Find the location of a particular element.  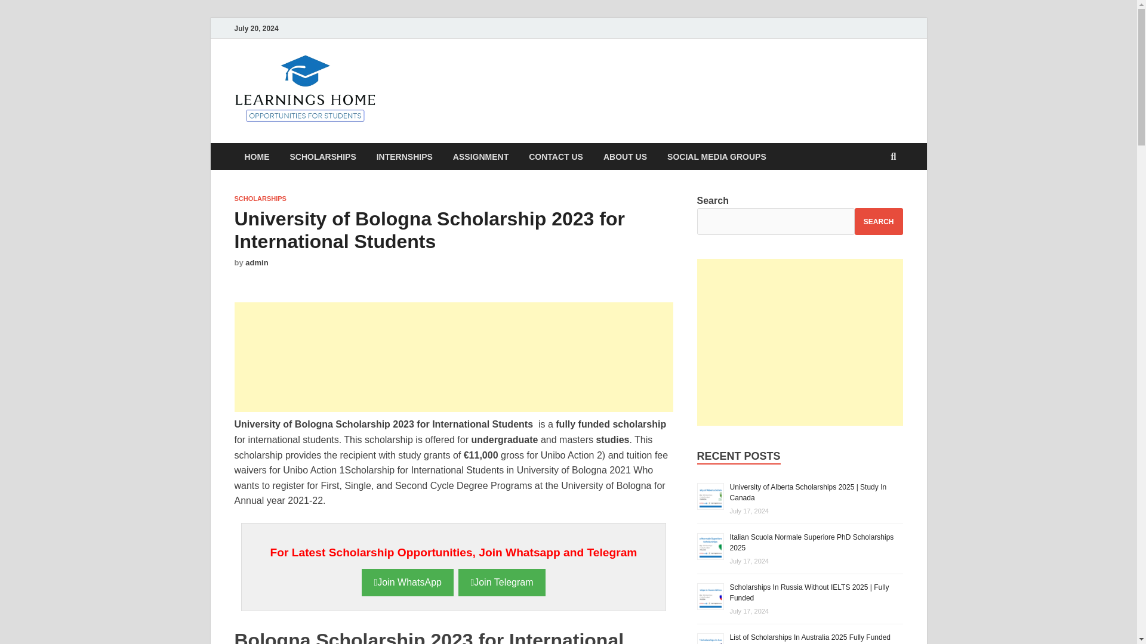

ABOUT US is located at coordinates (625, 156).